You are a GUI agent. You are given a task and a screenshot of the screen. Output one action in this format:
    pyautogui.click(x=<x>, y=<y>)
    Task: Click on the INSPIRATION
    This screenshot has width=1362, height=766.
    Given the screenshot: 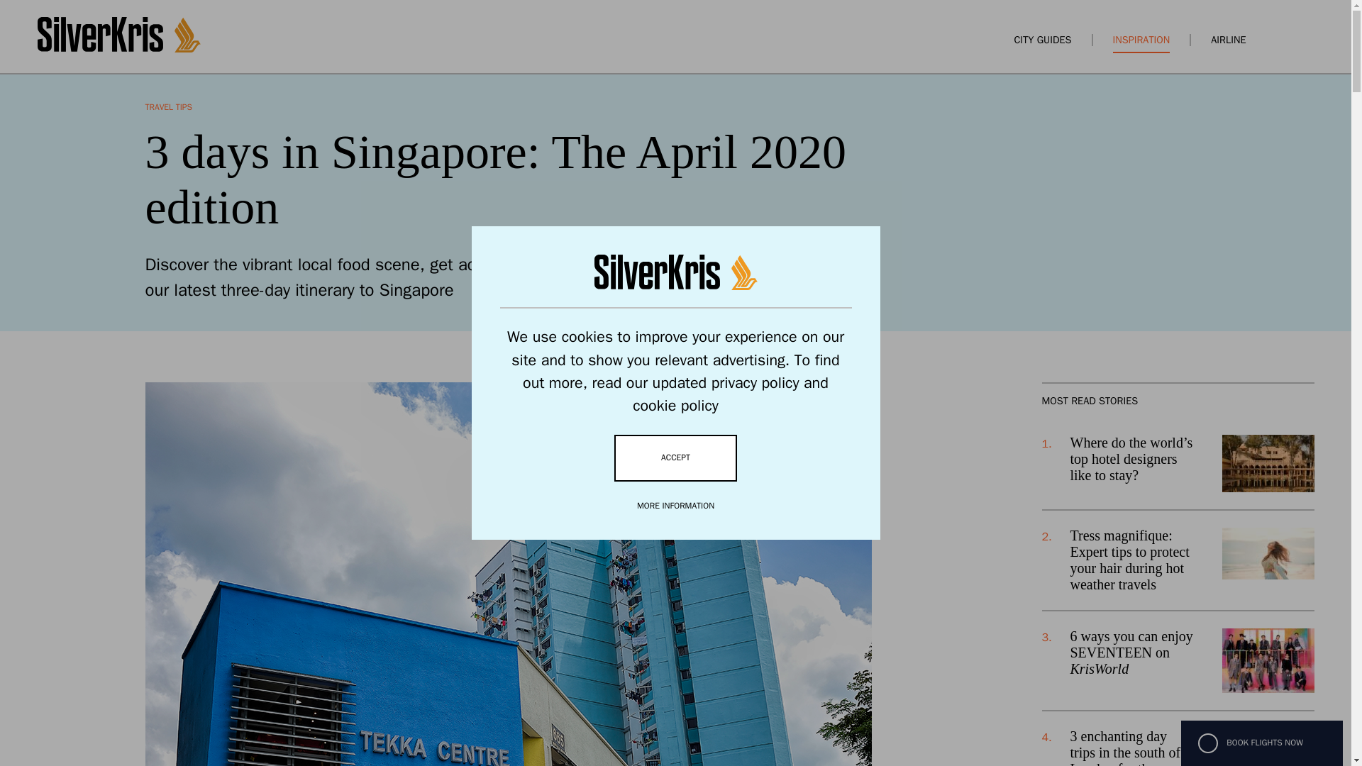 What is the action you would take?
    pyautogui.click(x=1141, y=40)
    